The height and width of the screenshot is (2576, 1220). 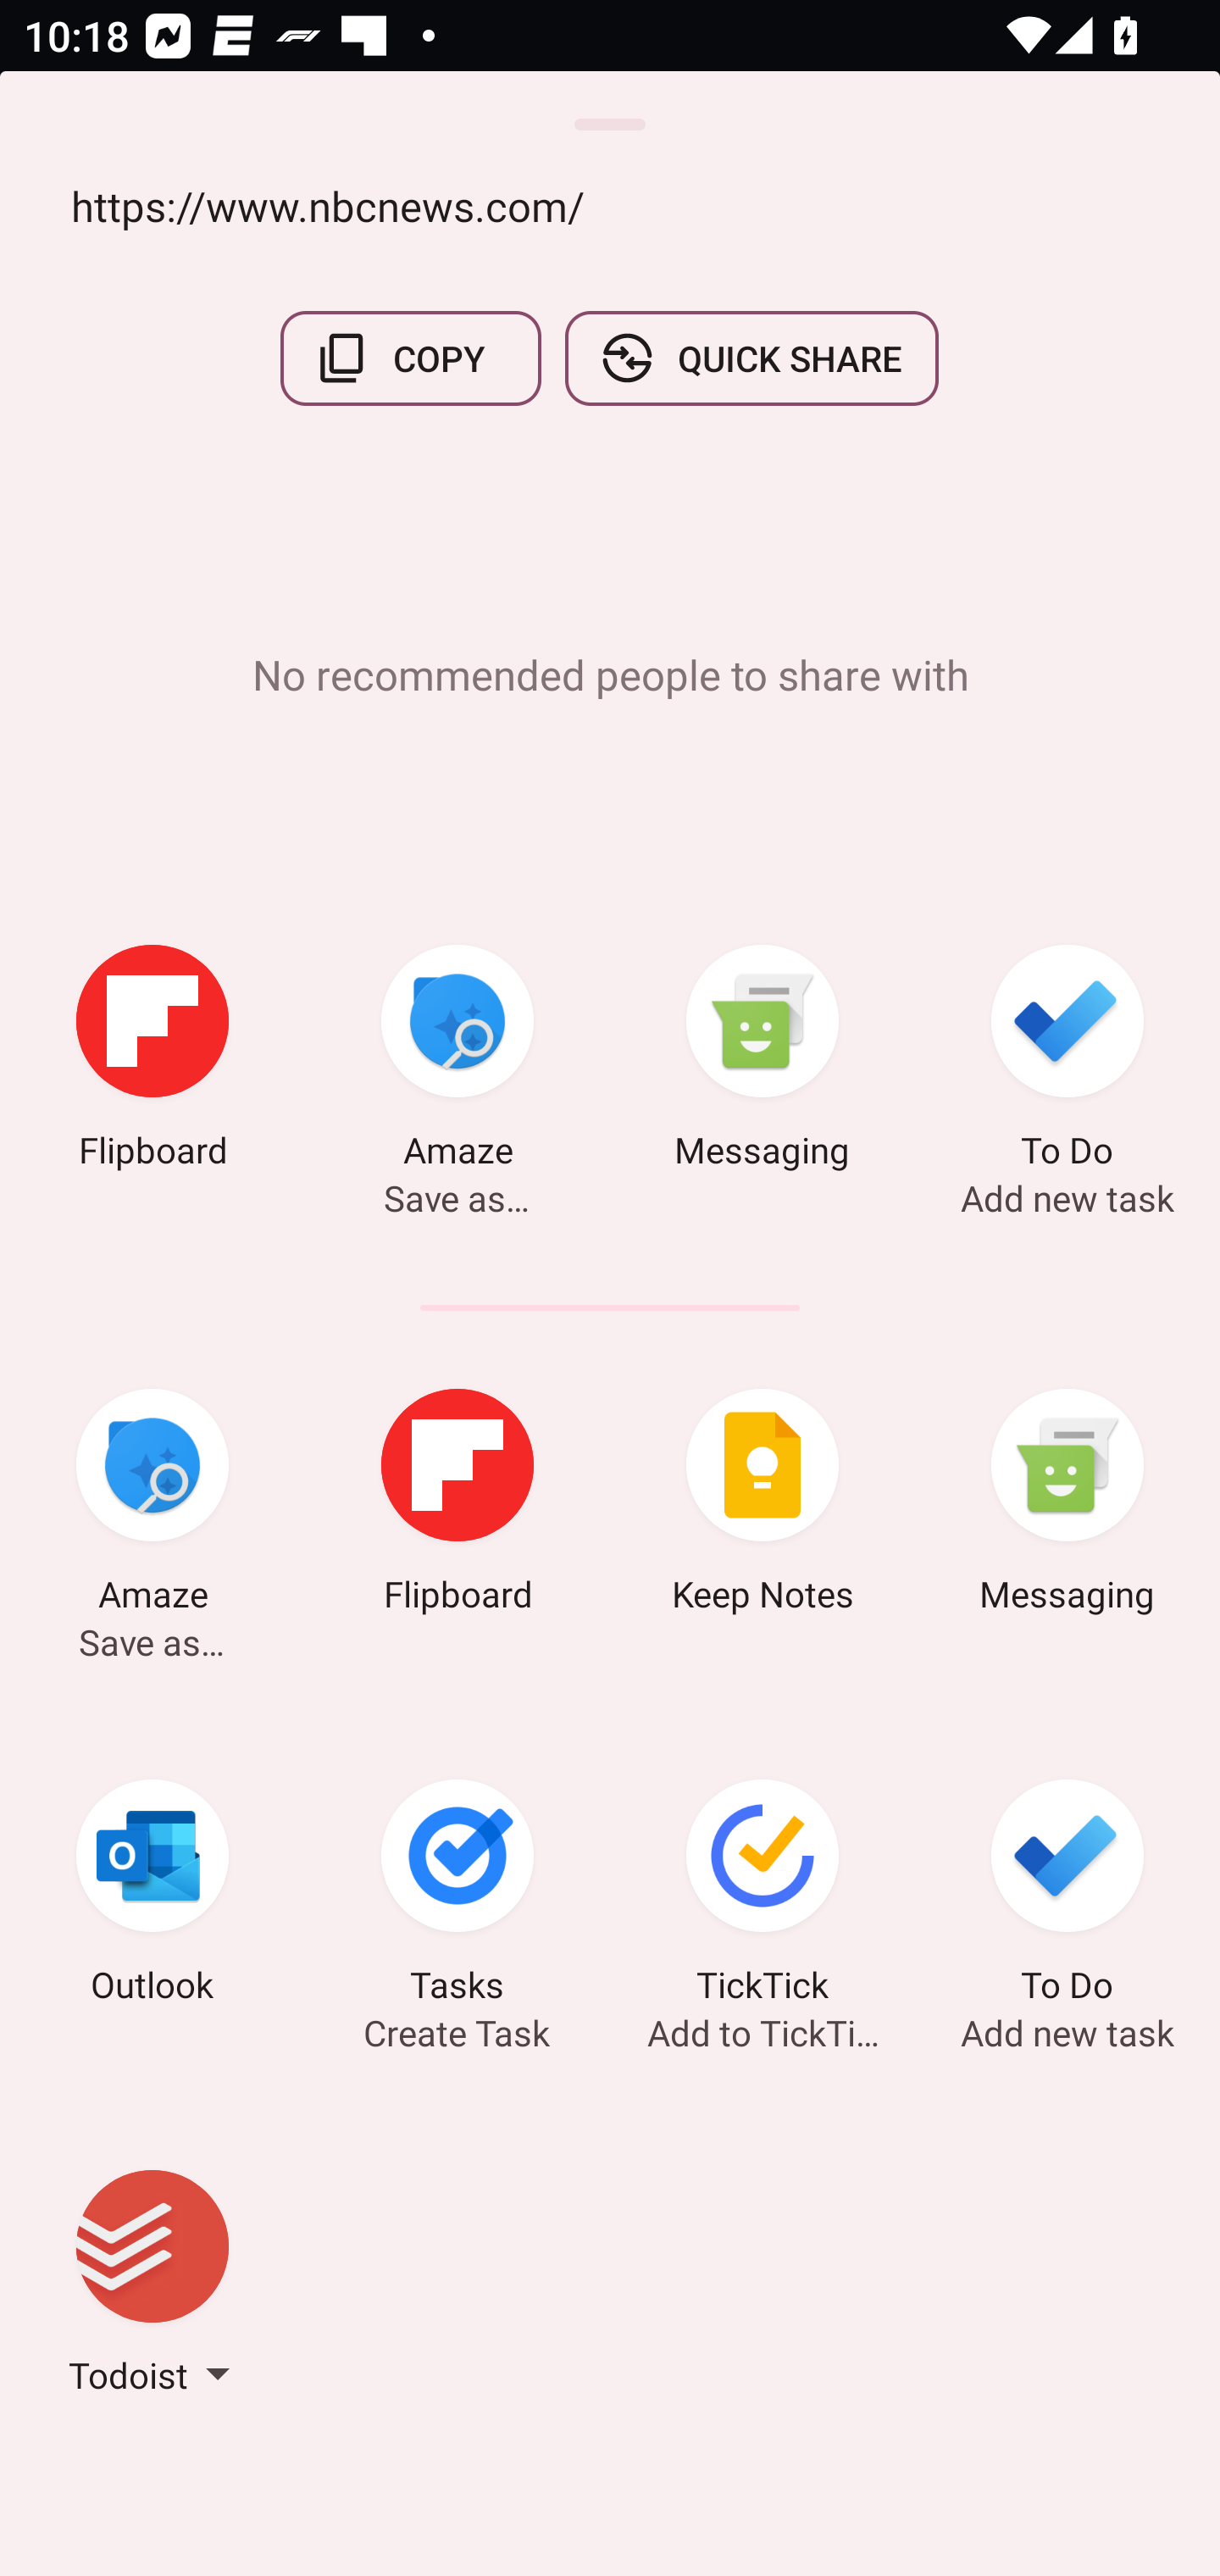 I want to click on Messaging, so click(x=1067, y=1507).